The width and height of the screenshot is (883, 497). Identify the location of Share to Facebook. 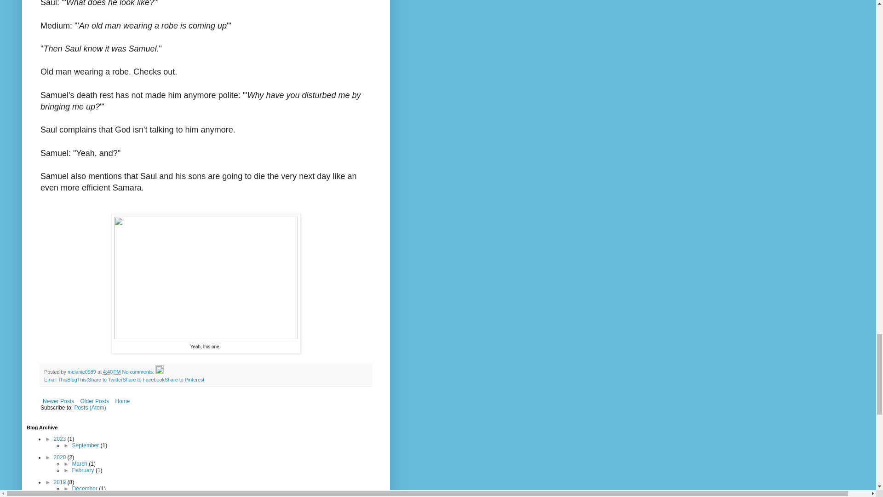
(143, 379).